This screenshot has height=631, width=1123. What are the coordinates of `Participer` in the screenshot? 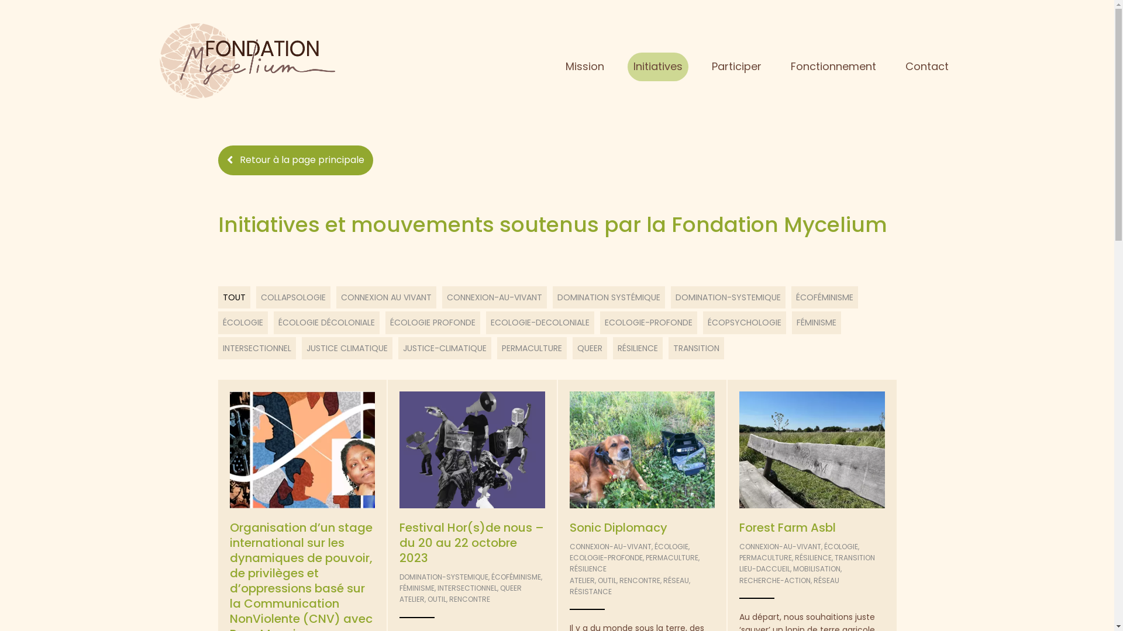 It's located at (737, 67).